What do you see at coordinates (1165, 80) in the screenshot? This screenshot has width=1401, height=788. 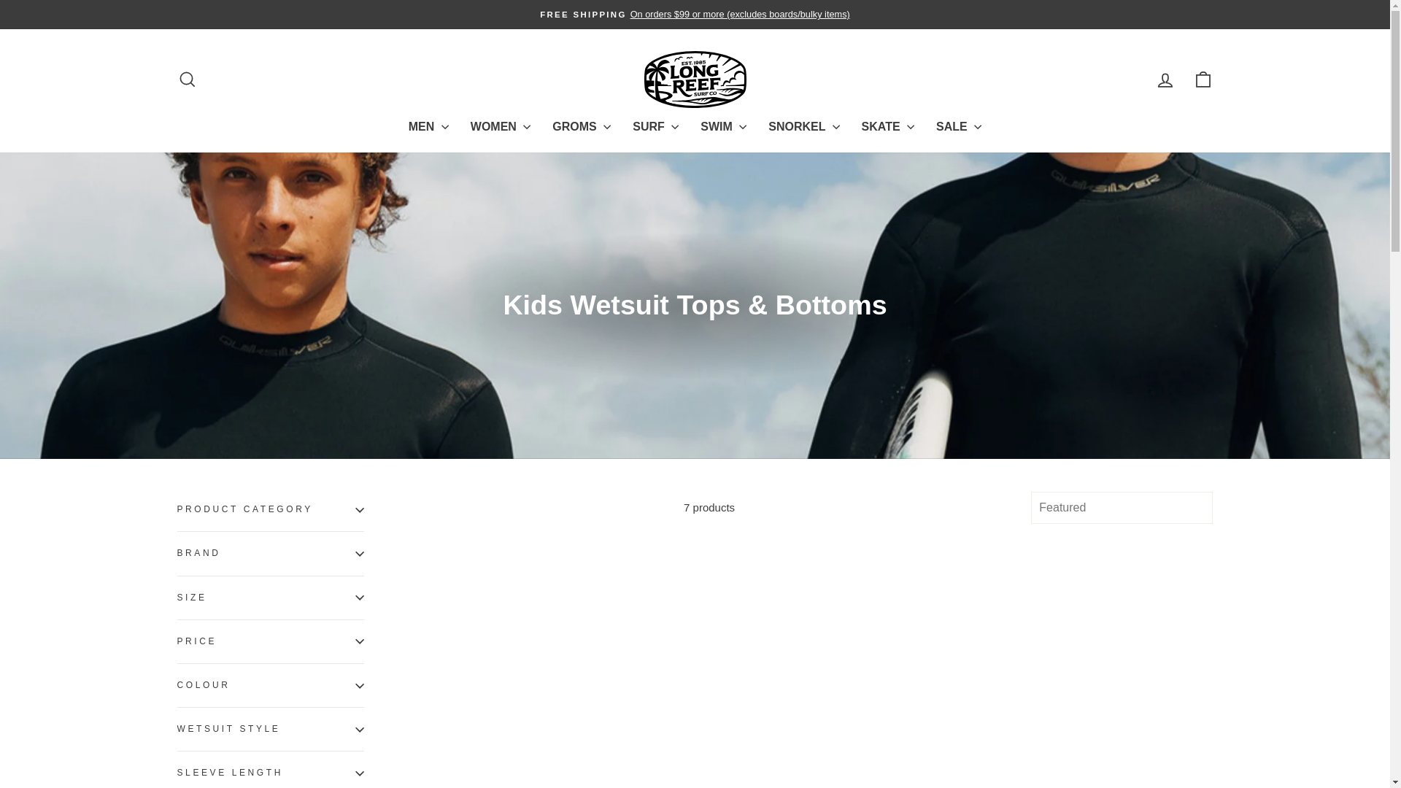 I see `ACCOUNT` at bounding box center [1165, 80].